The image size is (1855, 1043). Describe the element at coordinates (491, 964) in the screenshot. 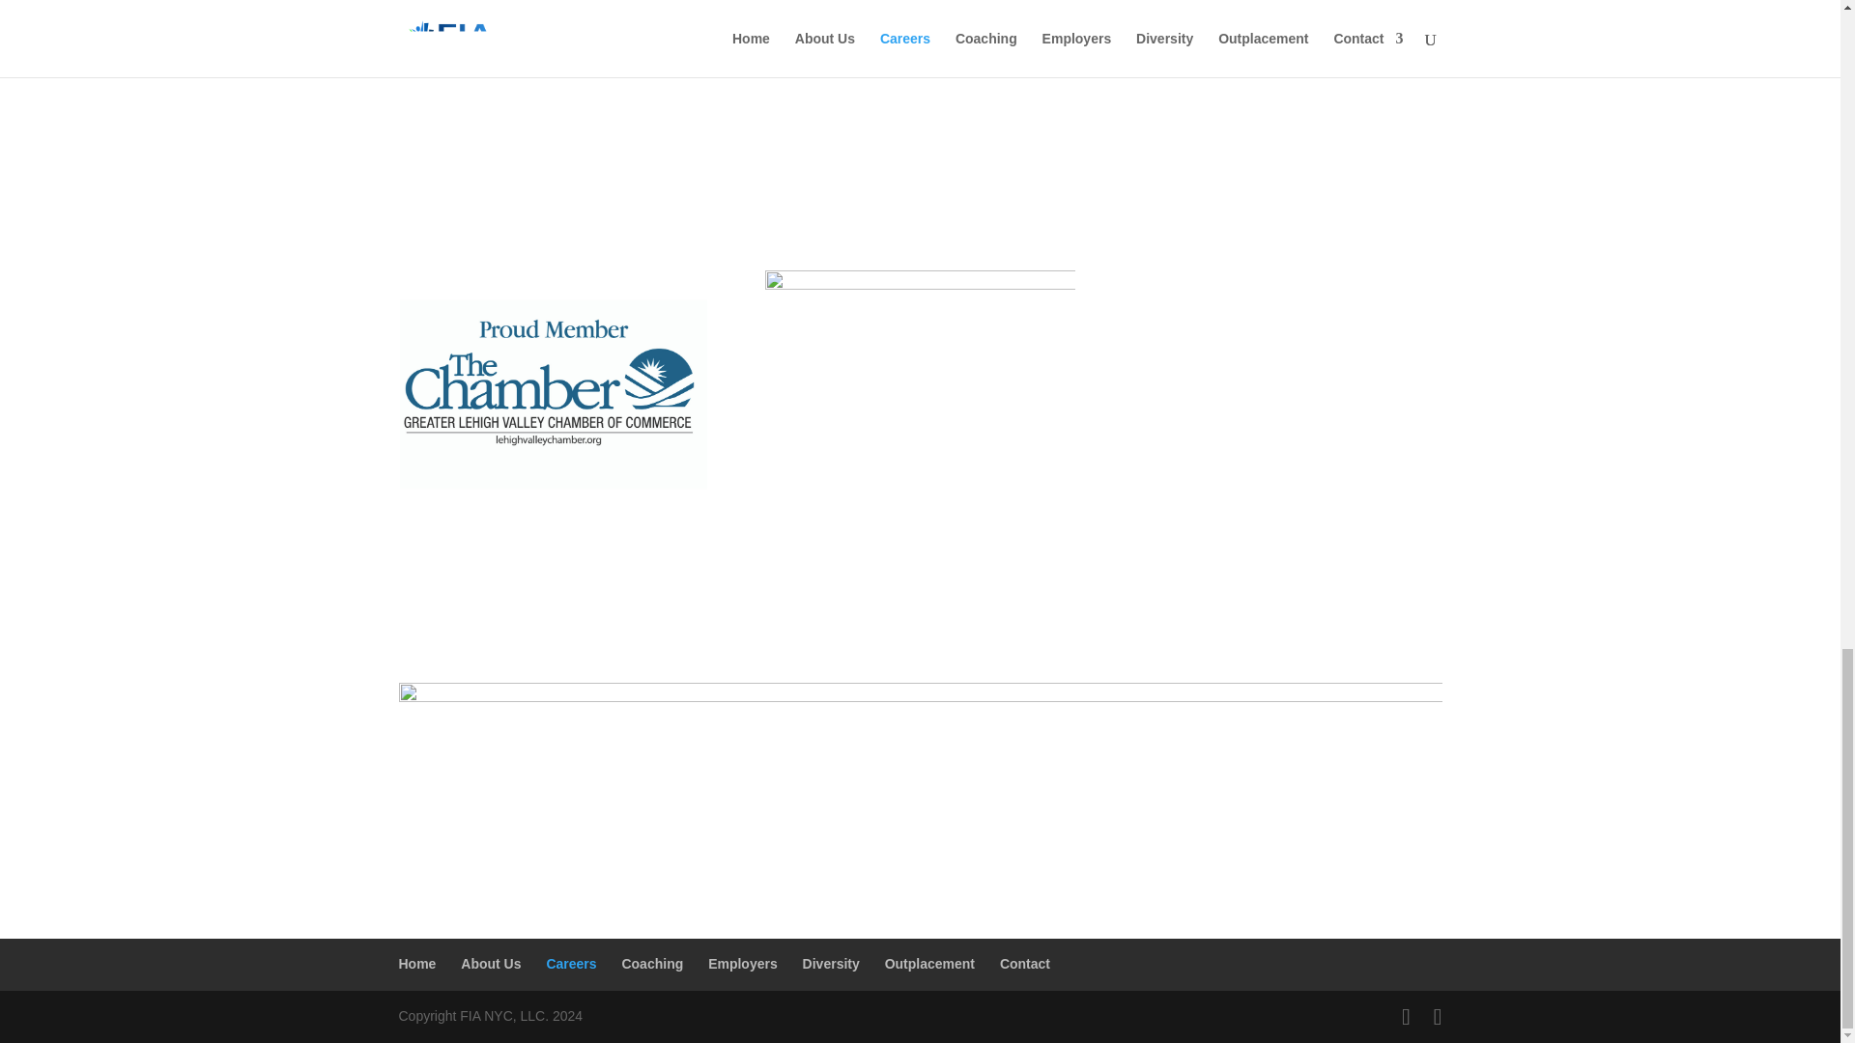

I see `About Us` at that location.